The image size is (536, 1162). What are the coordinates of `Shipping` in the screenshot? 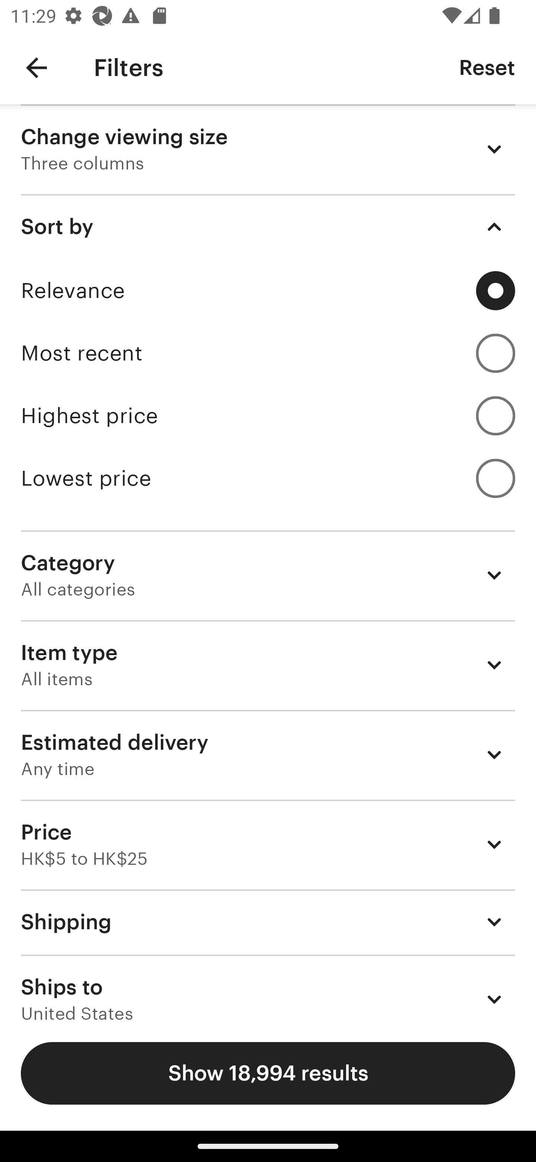 It's located at (268, 921).